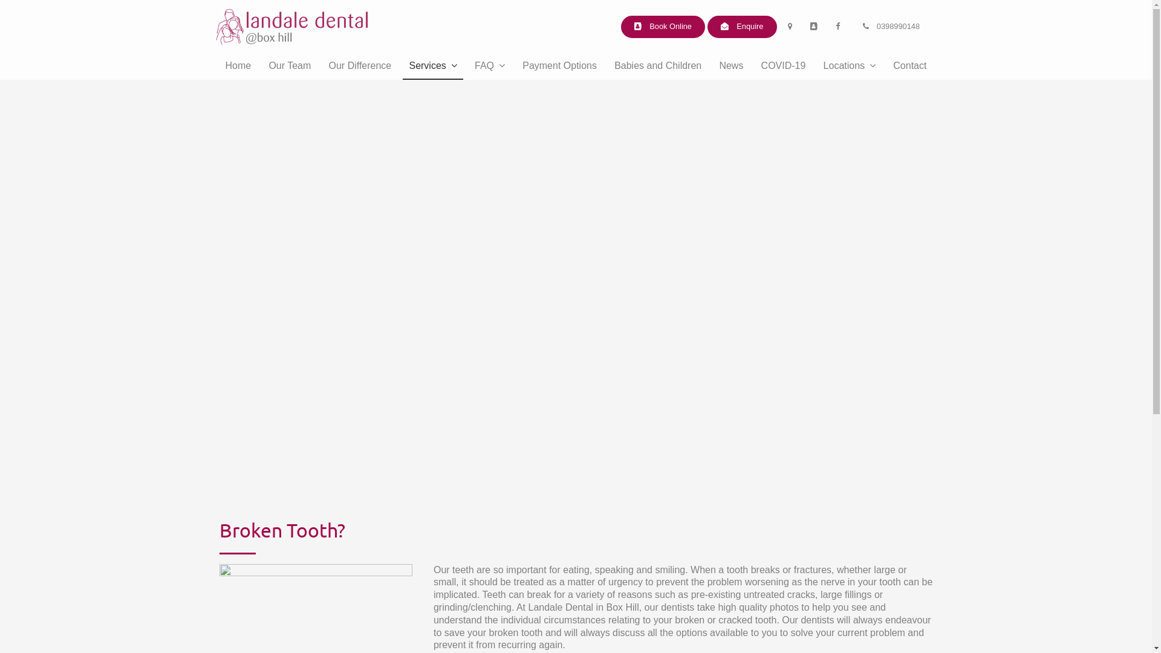 This screenshot has height=653, width=1161. What do you see at coordinates (490, 67) in the screenshot?
I see `FAQ` at bounding box center [490, 67].